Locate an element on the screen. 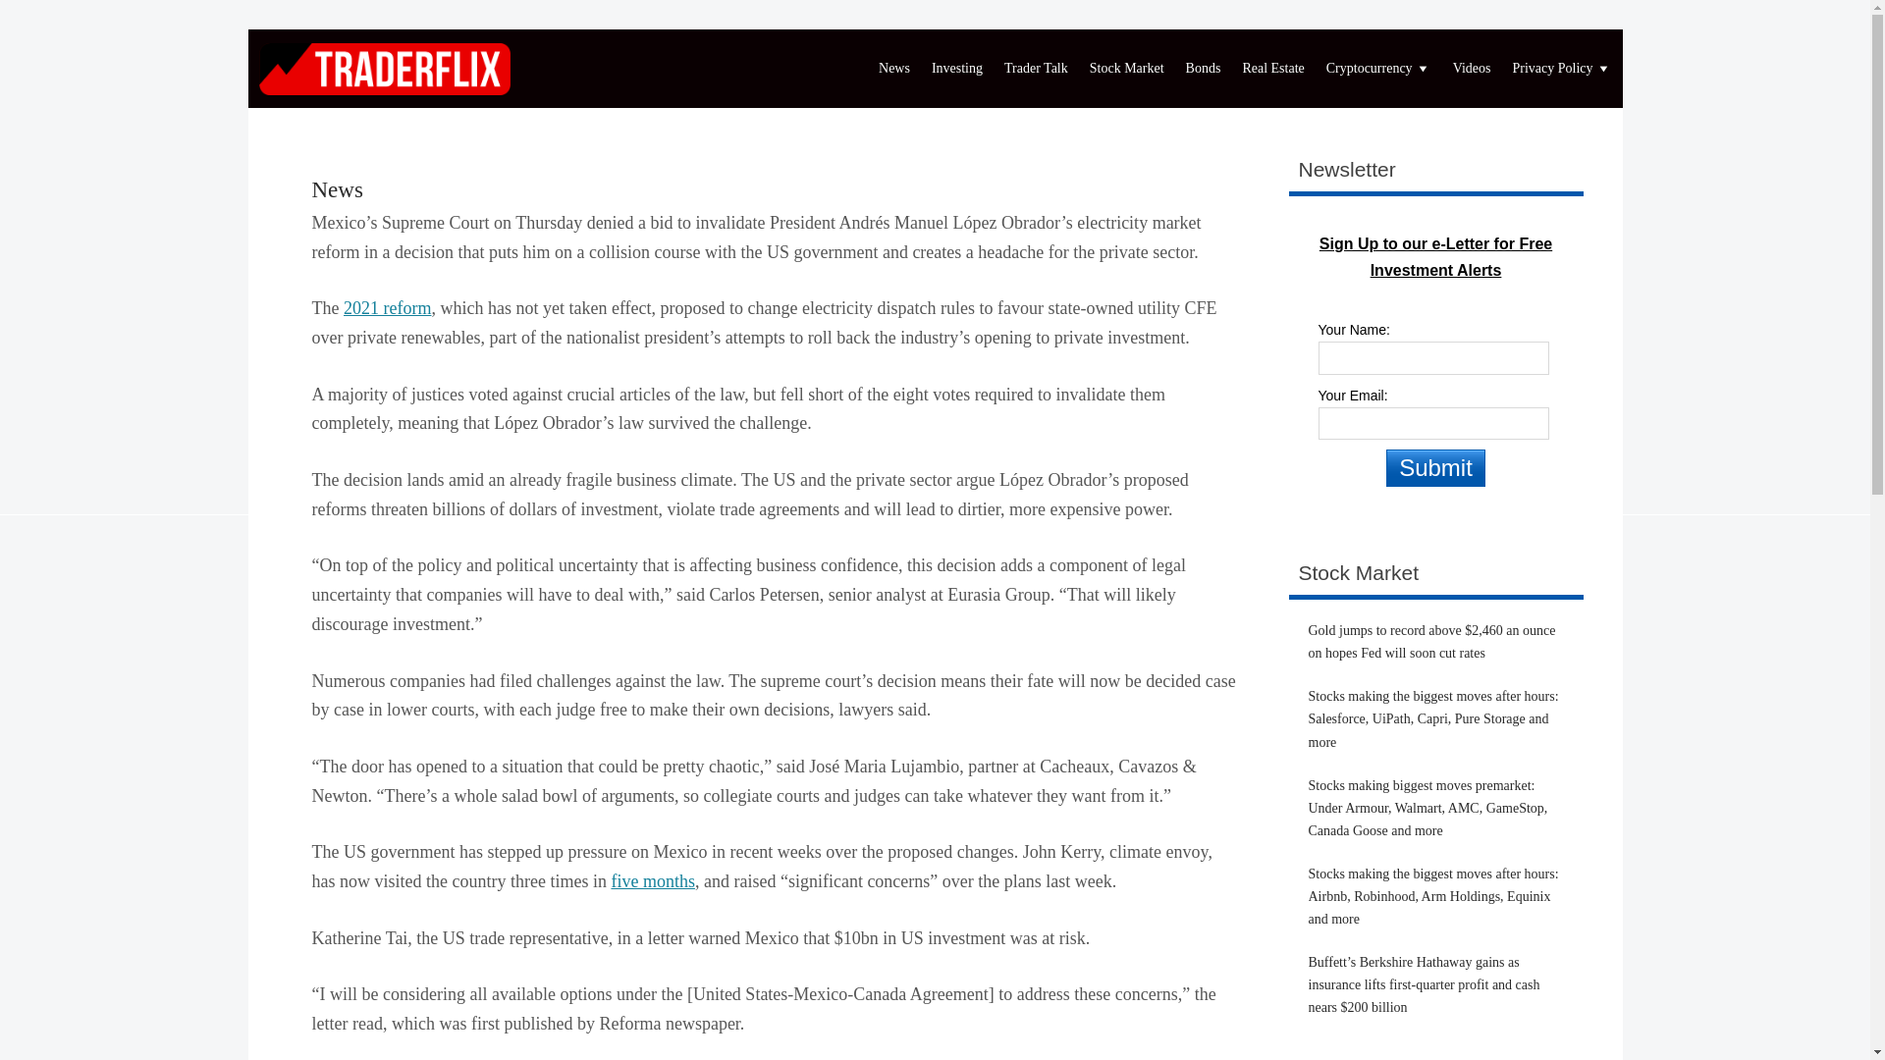 The width and height of the screenshot is (1885, 1060). Real Estate is located at coordinates (1272, 69).